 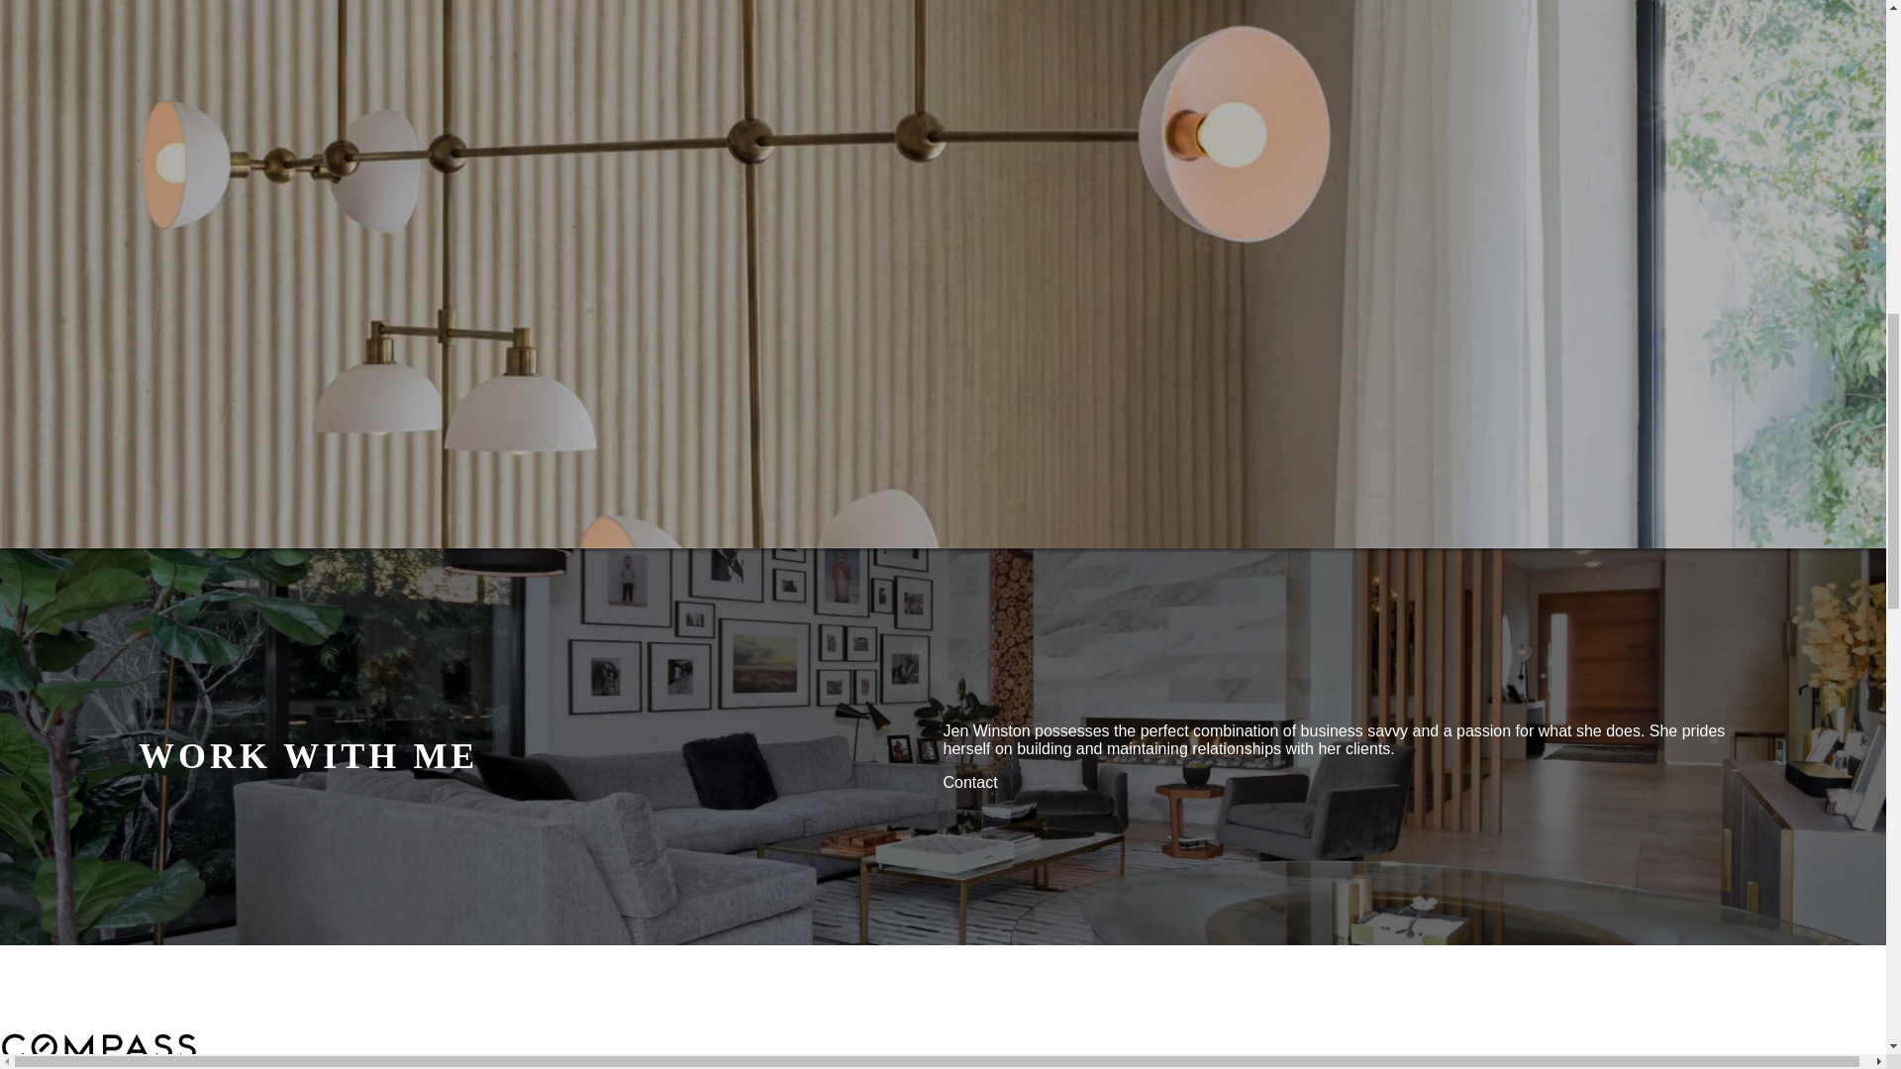 What do you see at coordinates (969, 782) in the screenshot?
I see `Contact` at bounding box center [969, 782].